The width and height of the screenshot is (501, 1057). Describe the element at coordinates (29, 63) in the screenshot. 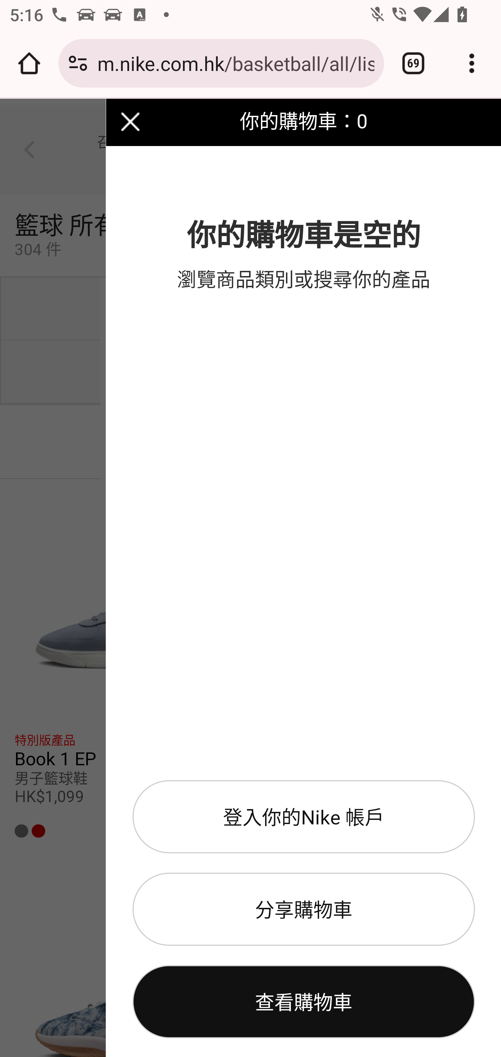

I see `Open the home page` at that location.